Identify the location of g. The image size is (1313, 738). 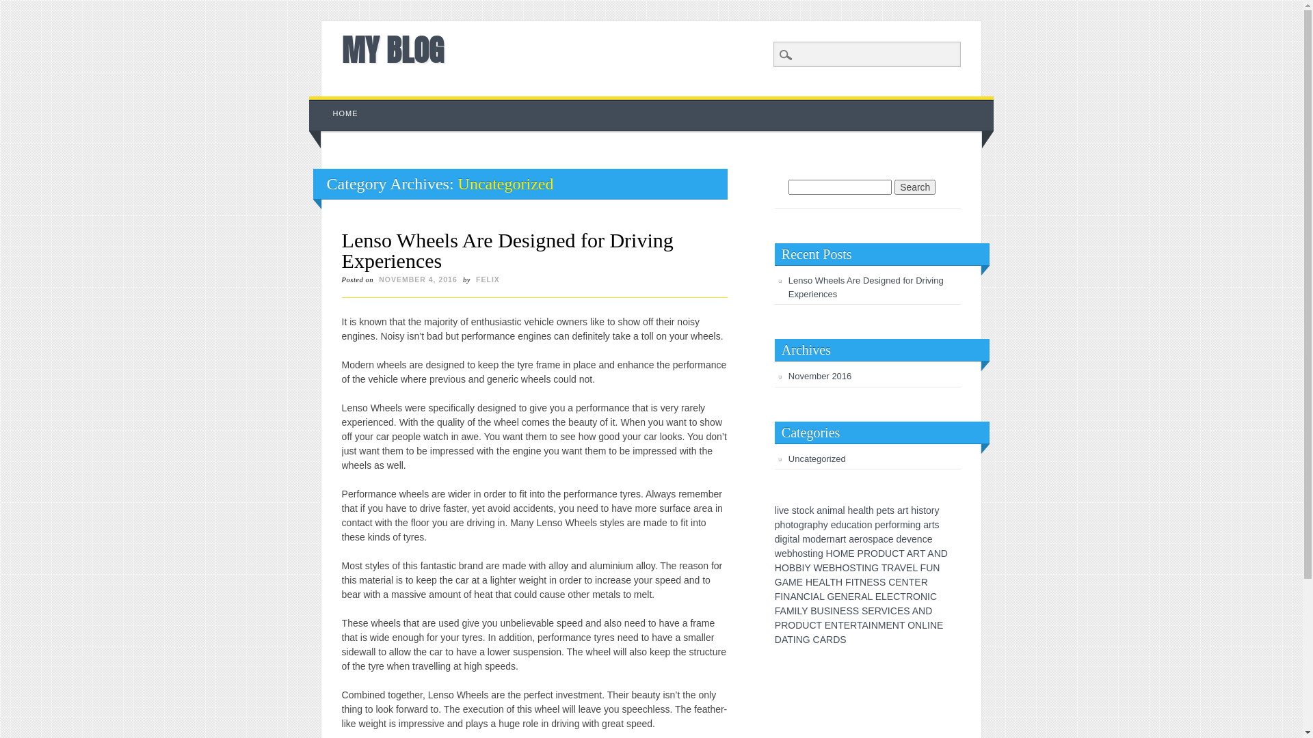
(918, 525).